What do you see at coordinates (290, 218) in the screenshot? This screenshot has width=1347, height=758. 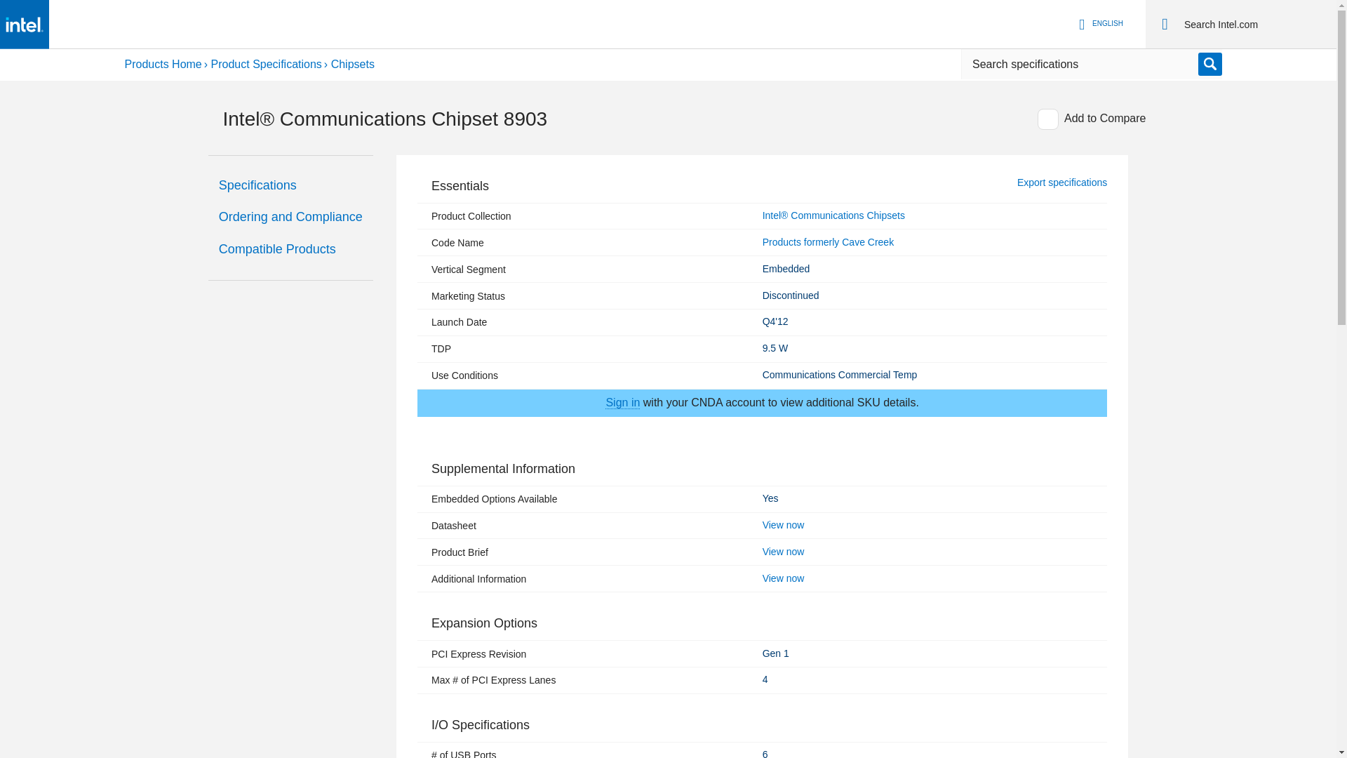 I see `Product Specifications` at bounding box center [290, 218].